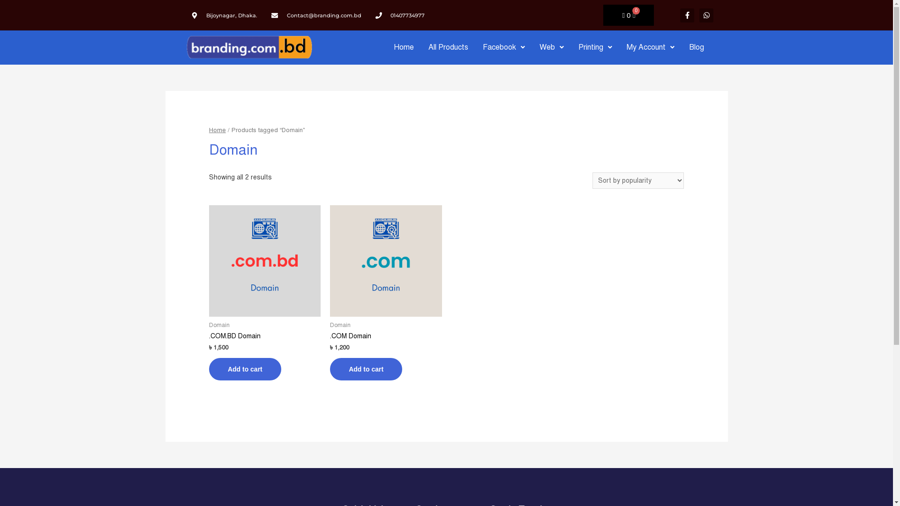  What do you see at coordinates (697, 47) in the screenshot?
I see `Blog` at bounding box center [697, 47].